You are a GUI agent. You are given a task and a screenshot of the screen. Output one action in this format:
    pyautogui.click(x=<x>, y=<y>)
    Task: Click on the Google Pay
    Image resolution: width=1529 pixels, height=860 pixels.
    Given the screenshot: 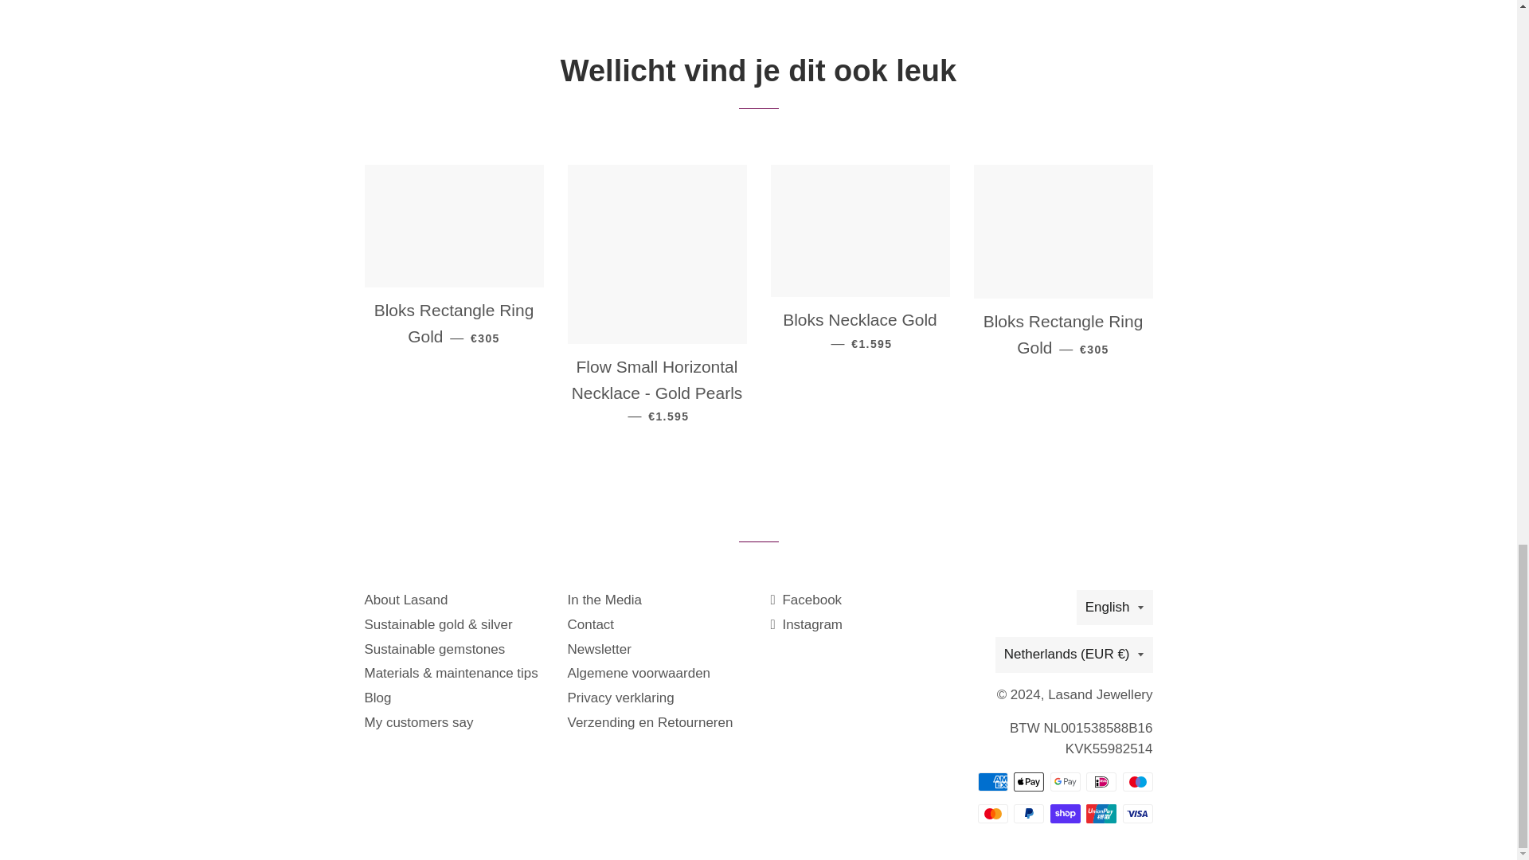 What is the action you would take?
    pyautogui.click(x=1064, y=781)
    